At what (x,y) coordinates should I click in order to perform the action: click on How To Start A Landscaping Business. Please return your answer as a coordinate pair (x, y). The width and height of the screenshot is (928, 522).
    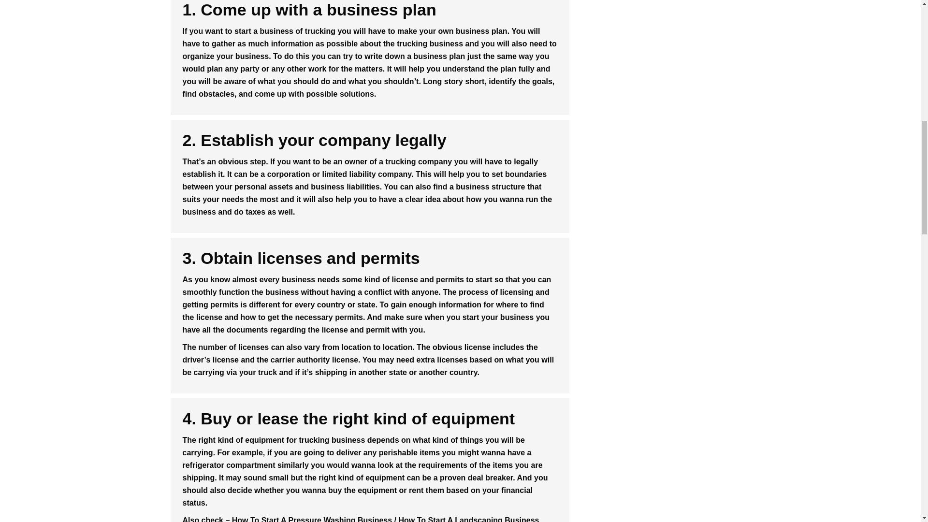
    Looking at the image, I should click on (468, 519).